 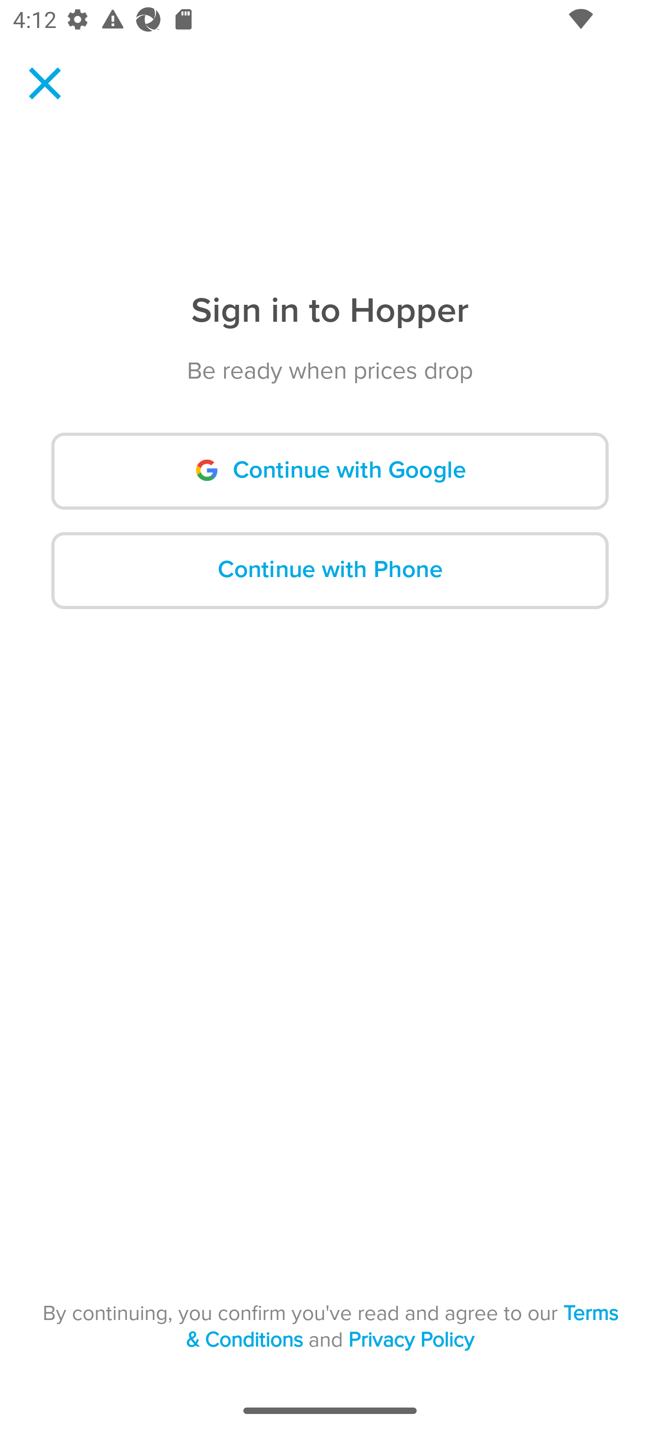 What do you see at coordinates (330, 471) in the screenshot?
I see `‍ Continue with Google` at bounding box center [330, 471].